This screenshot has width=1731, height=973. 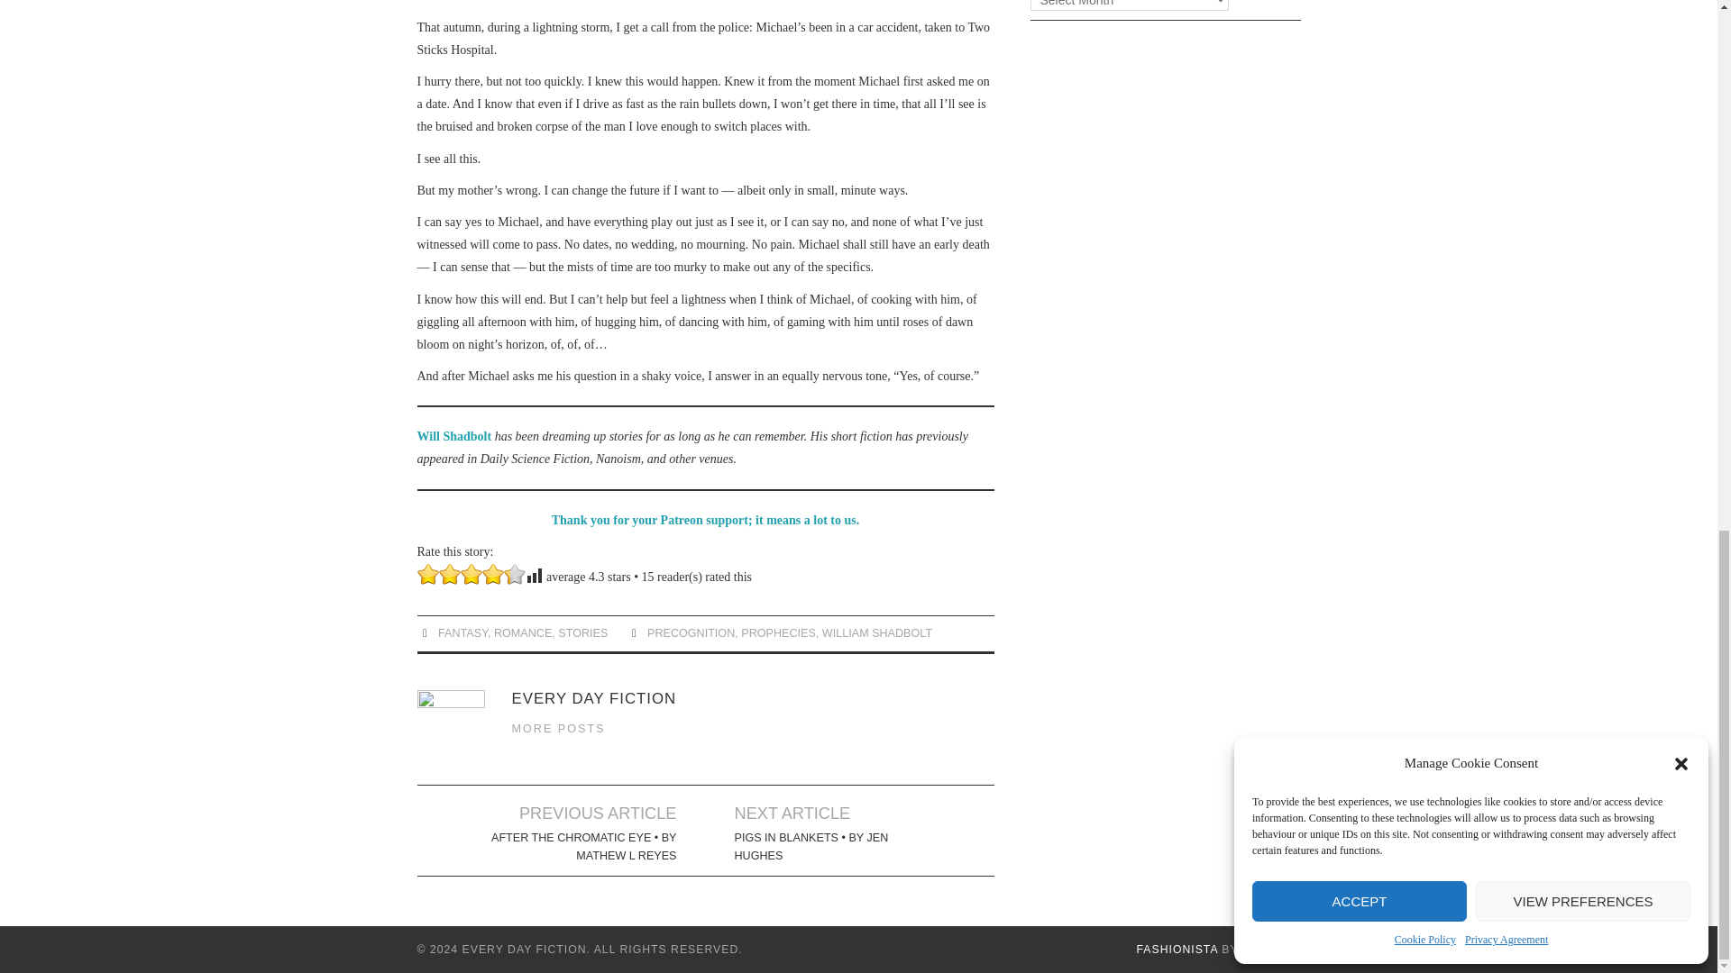 What do you see at coordinates (523, 632) in the screenshot?
I see `ROMANCE` at bounding box center [523, 632].